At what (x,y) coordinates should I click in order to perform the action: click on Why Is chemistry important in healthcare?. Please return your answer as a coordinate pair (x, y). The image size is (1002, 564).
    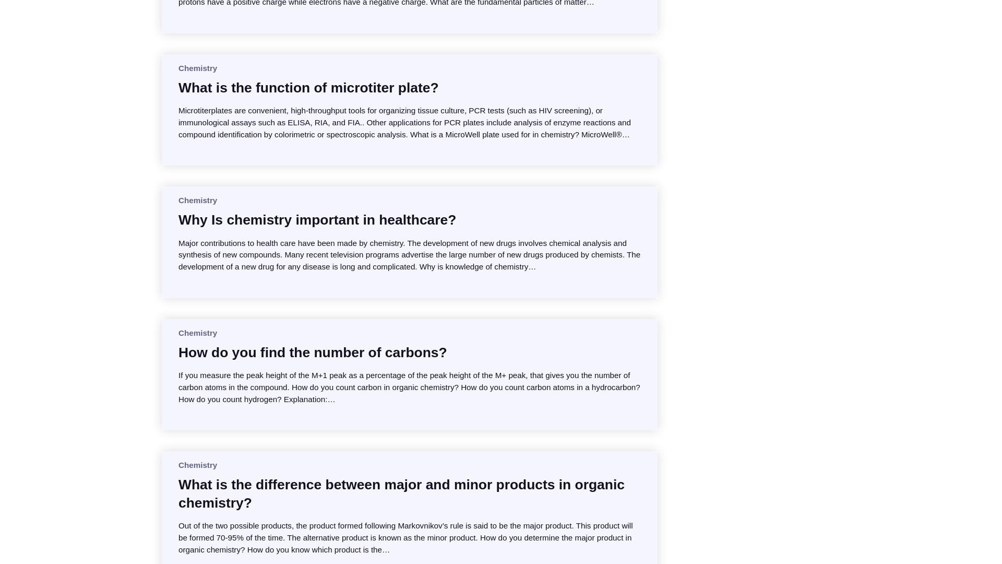
    Looking at the image, I should click on (317, 219).